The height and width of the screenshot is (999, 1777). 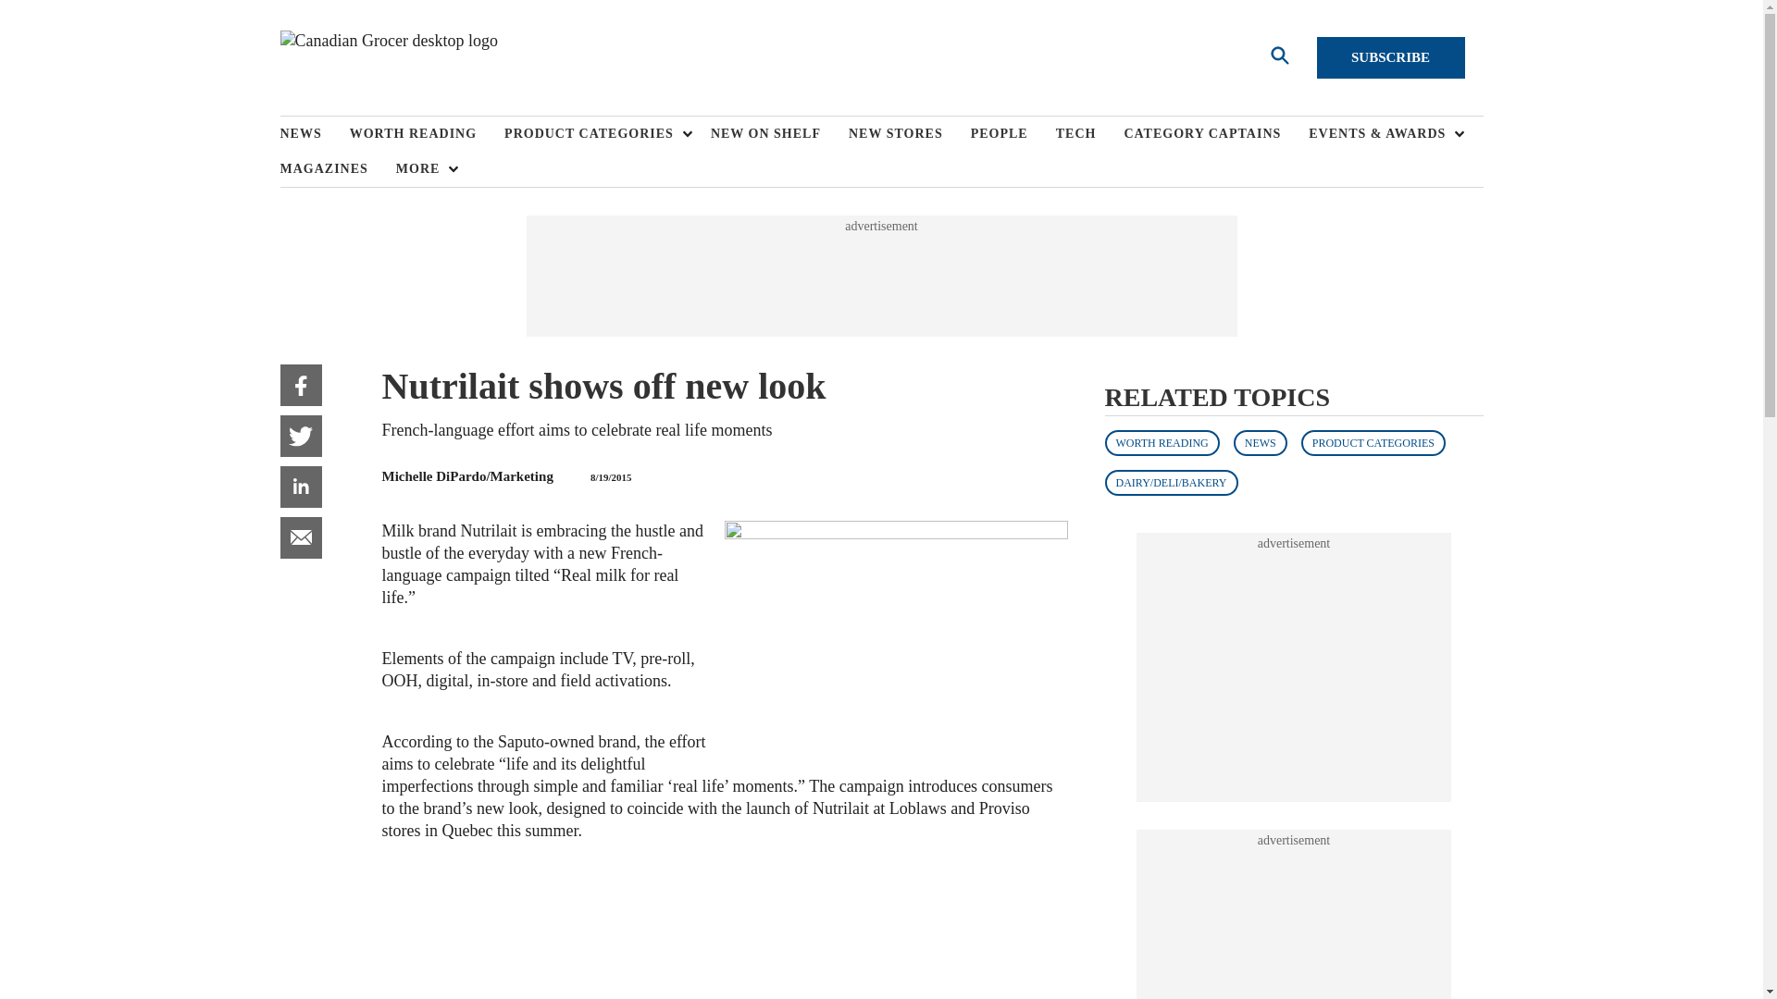 What do you see at coordinates (1294, 668) in the screenshot?
I see `3rd party ad content` at bounding box center [1294, 668].